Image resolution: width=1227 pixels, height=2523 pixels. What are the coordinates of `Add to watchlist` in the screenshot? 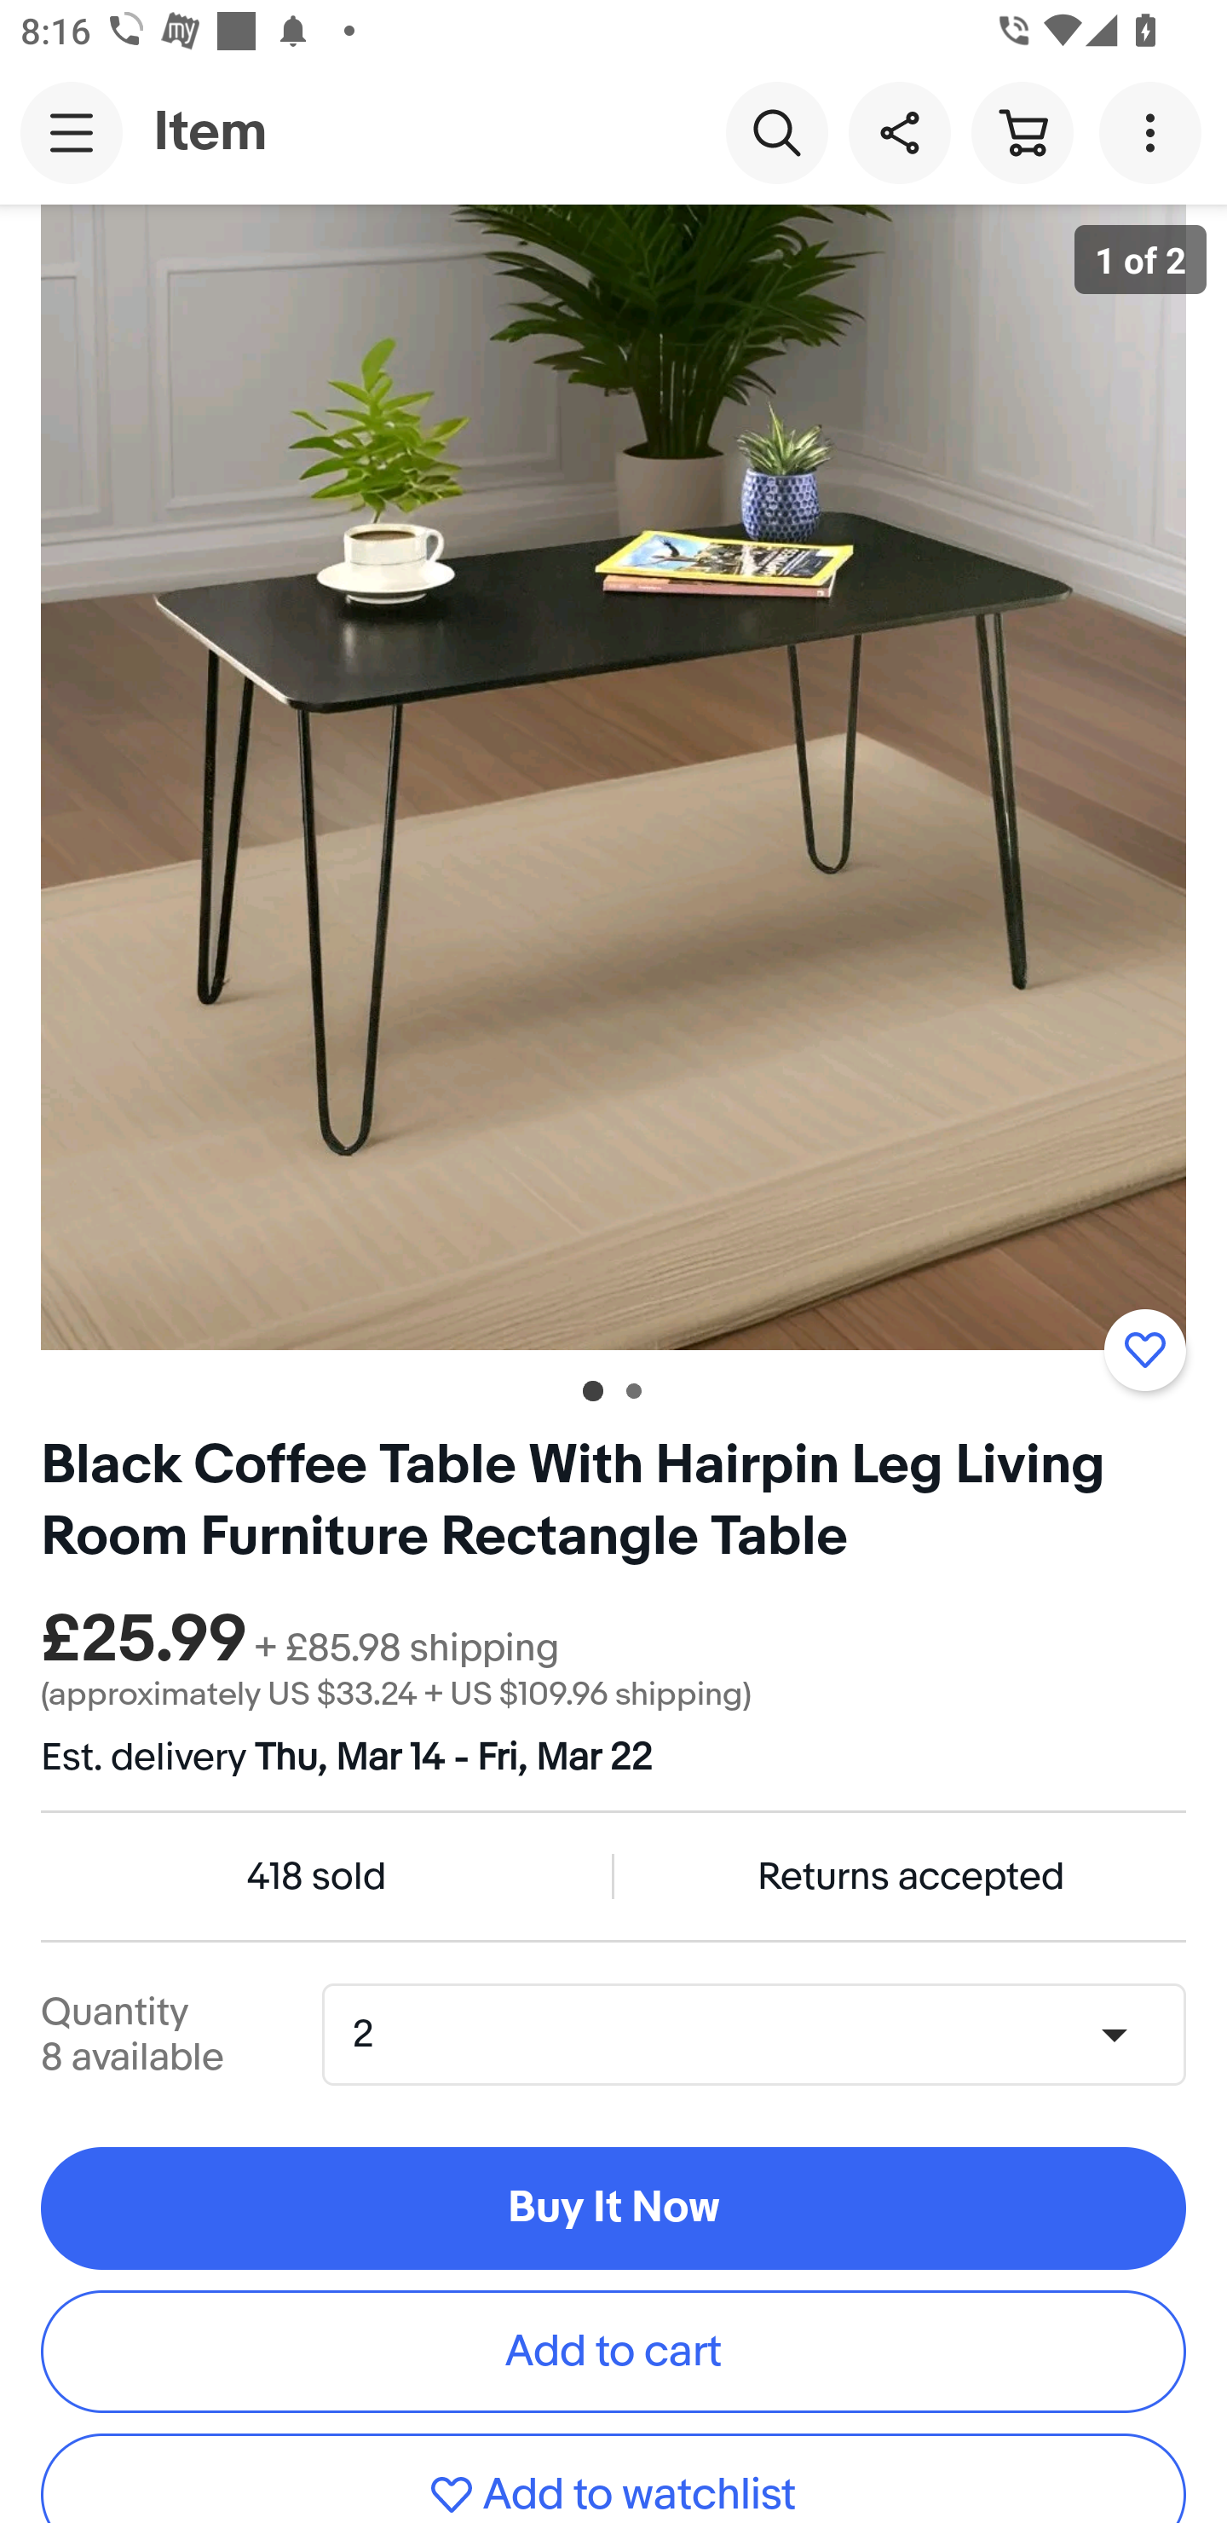 It's located at (613, 2479).